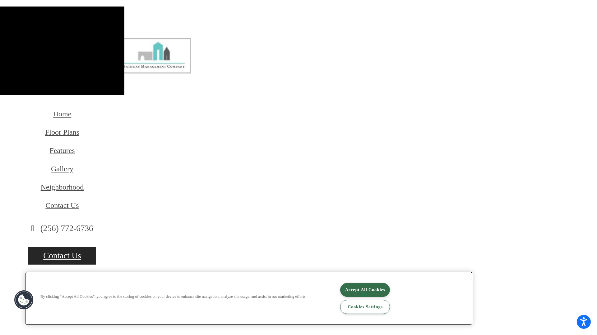  Describe the element at coordinates (346, 54) in the screenshot. I see `NEIGHBORHOOD` at that location.